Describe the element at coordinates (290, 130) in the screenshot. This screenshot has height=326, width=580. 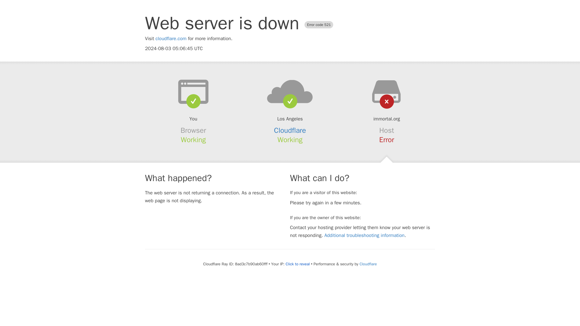
I see `Cloudflare` at that location.